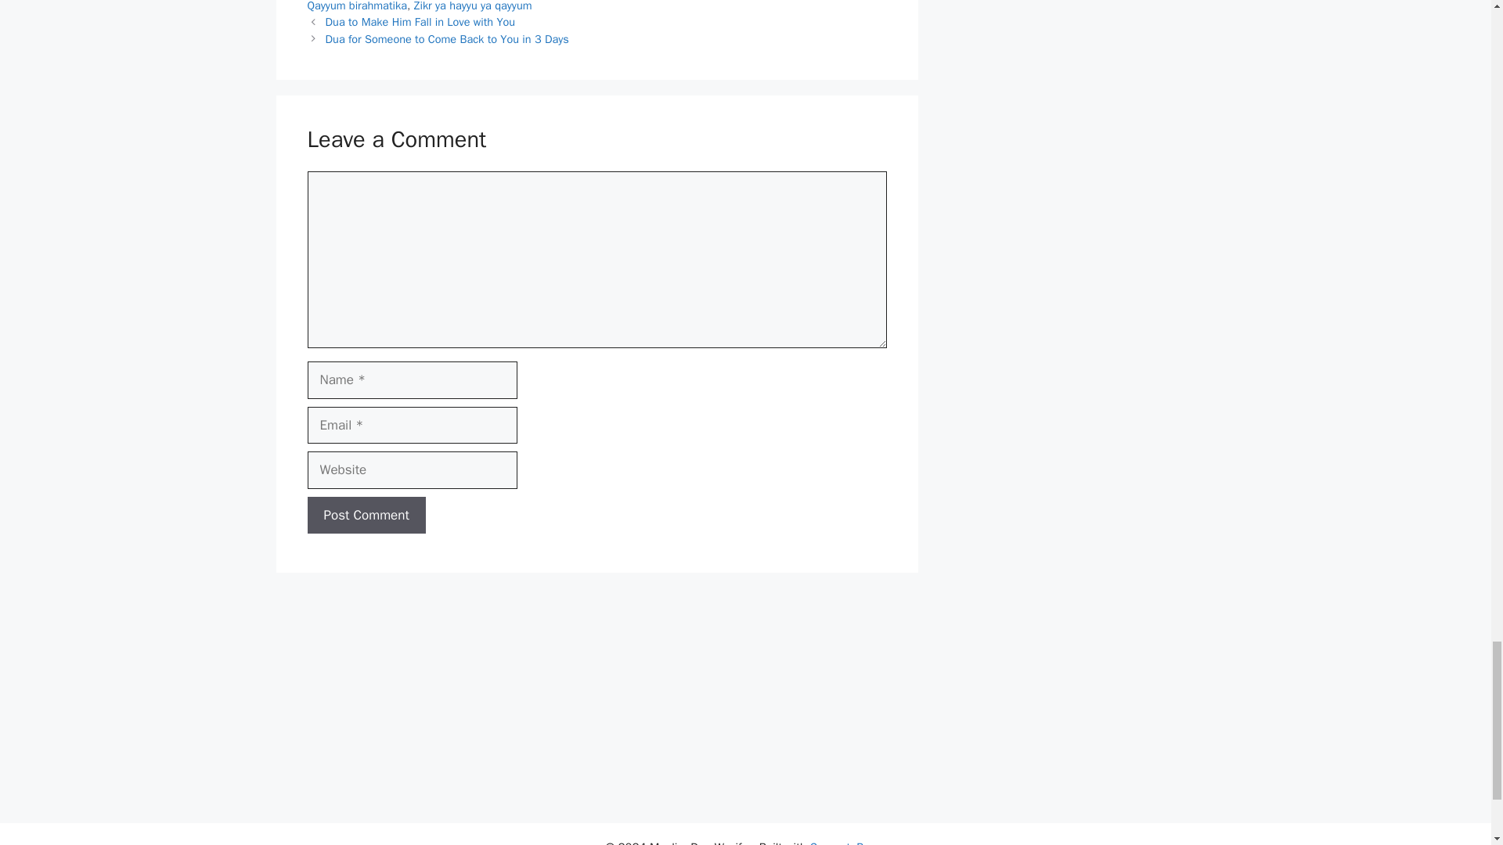  What do you see at coordinates (448, 39) in the screenshot?
I see `Dua for Someone to Come Back to You in 3 Days` at bounding box center [448, 39].